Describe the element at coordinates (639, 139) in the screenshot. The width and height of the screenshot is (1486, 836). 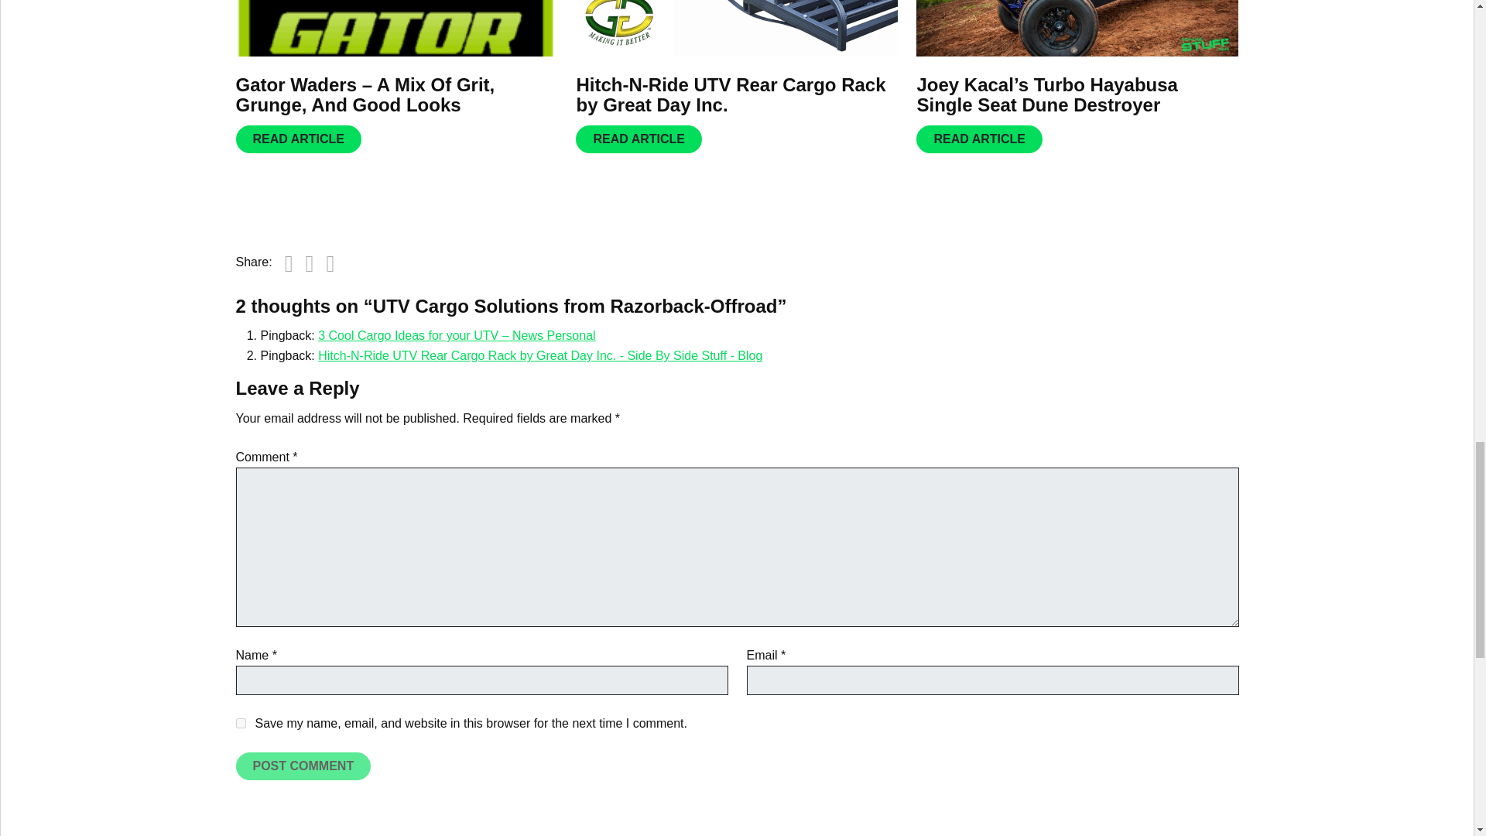
I see `READ ARTICLE` at that location.